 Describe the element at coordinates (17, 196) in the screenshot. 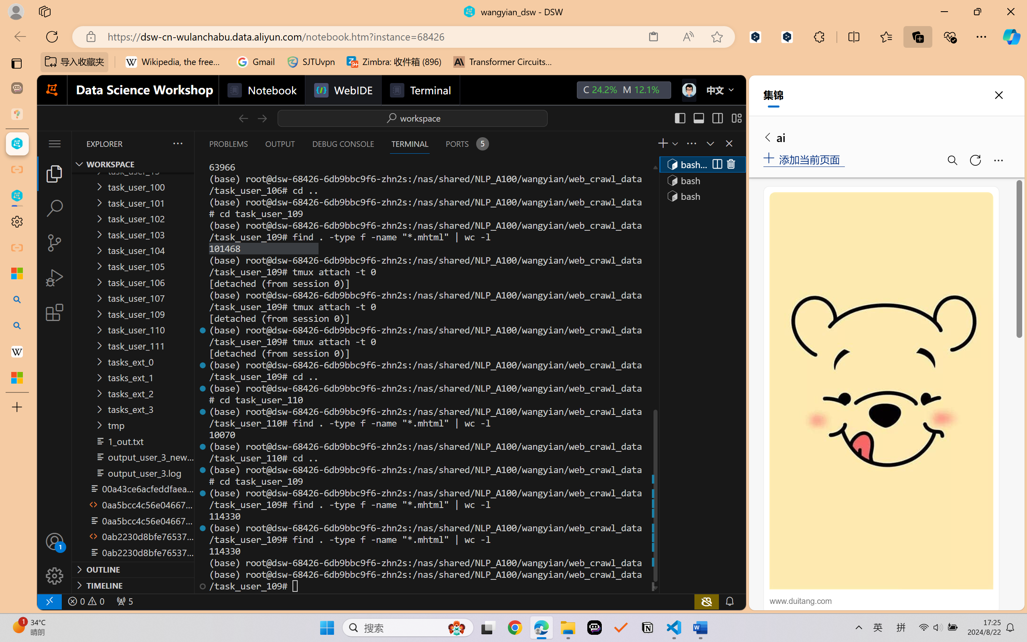

I see `wangyian_webcrawler - DSW` at that location.